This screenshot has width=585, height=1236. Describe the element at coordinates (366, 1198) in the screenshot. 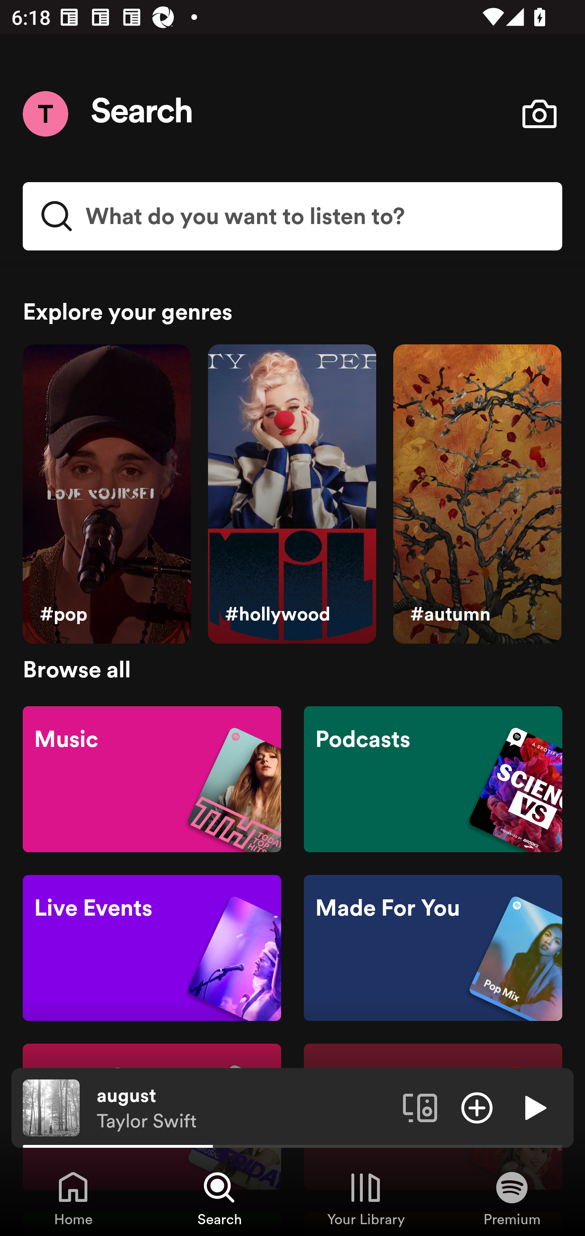

I see `Your Library, Tab 3 of 4 Your Library Your Library` at that location.